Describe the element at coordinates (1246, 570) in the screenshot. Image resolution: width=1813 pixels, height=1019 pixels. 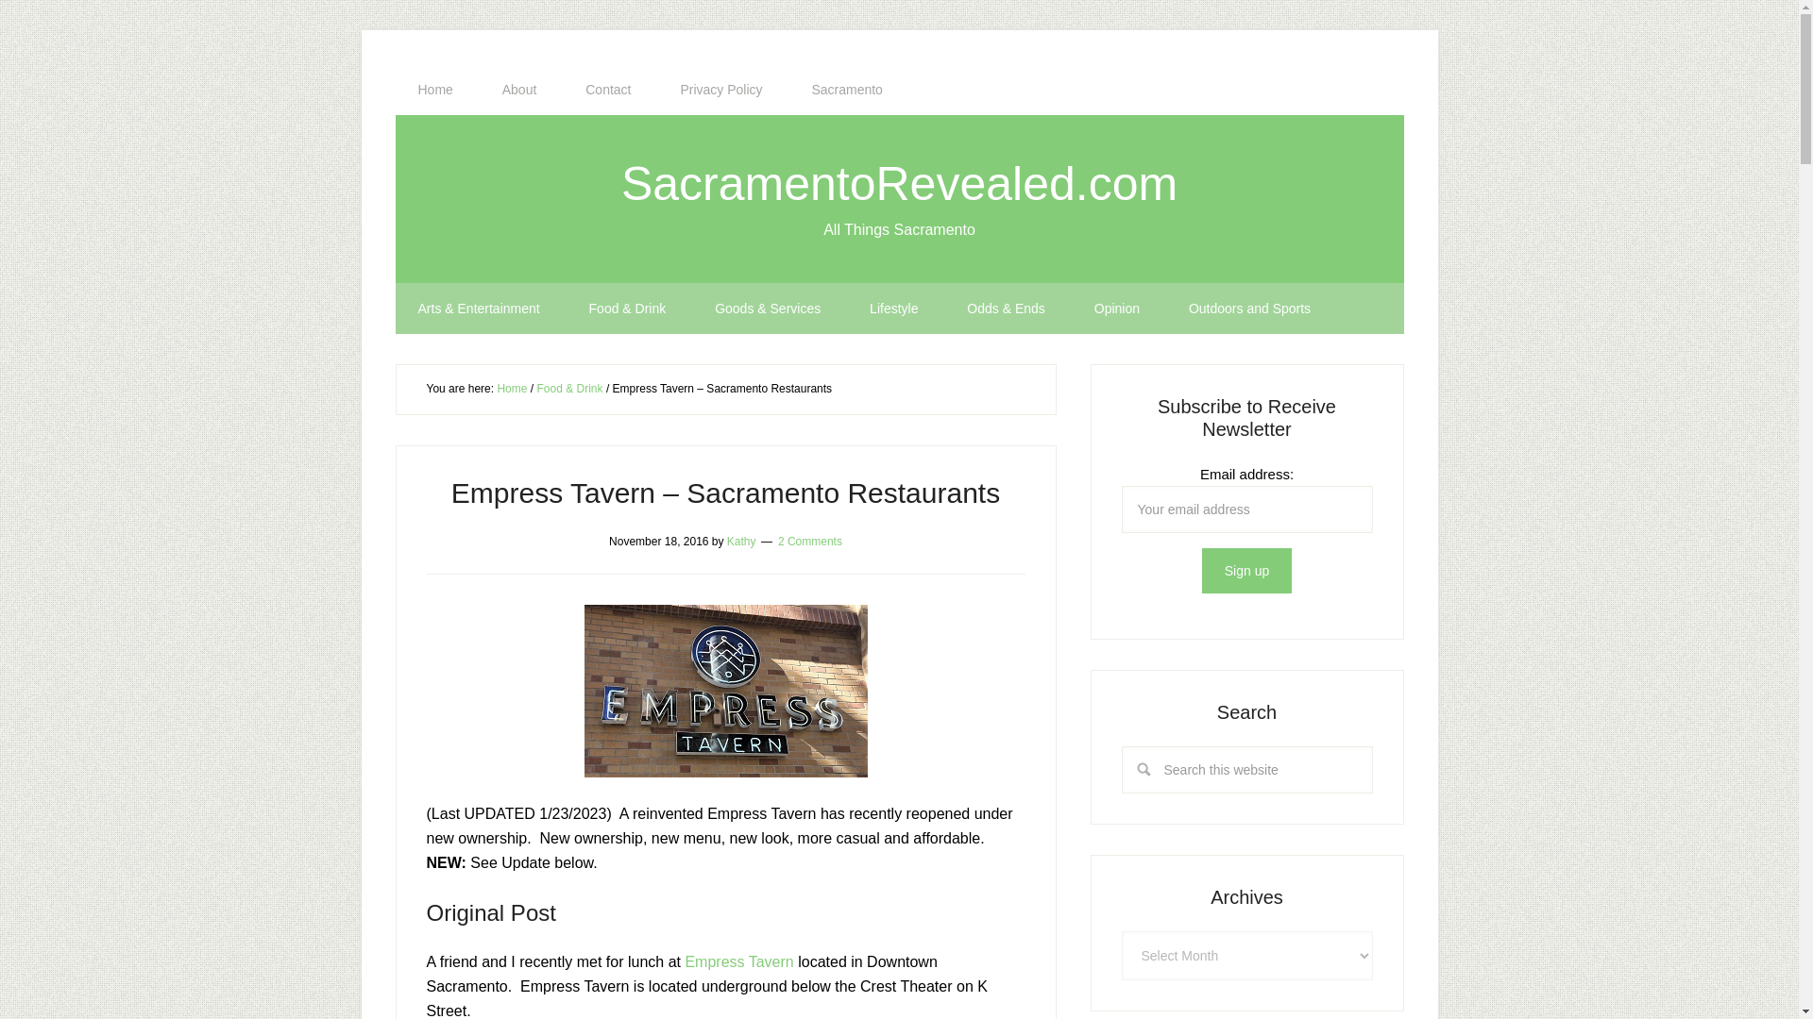
I see `Sign up` at that location.